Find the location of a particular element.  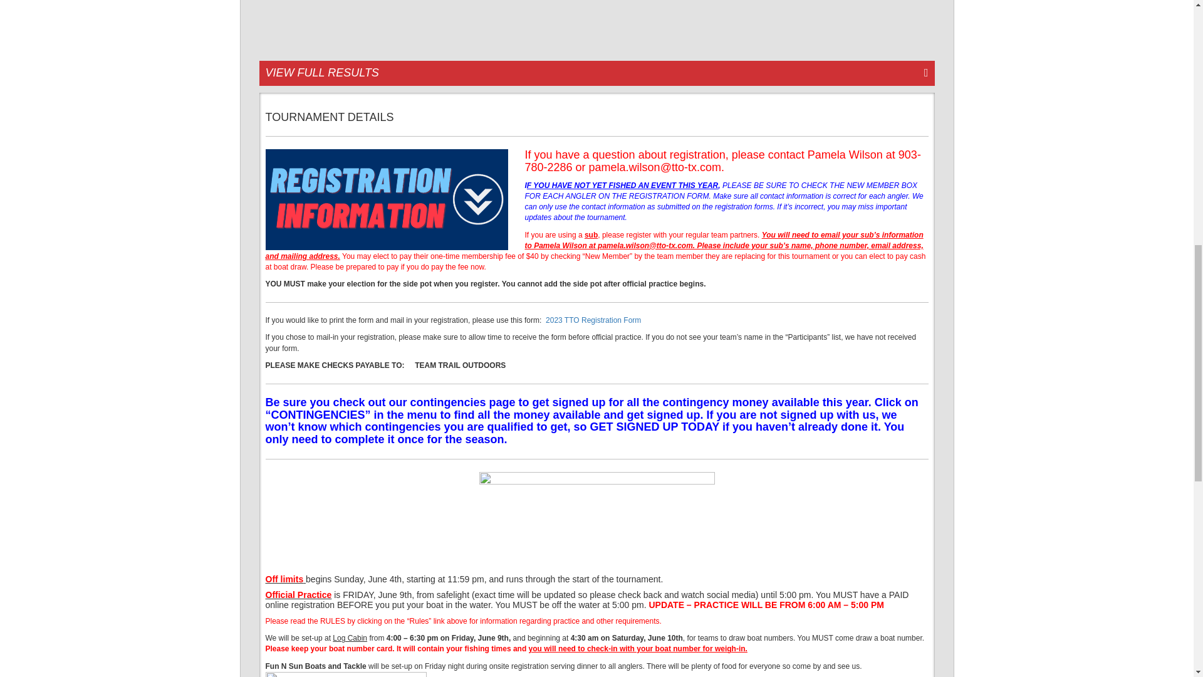

2023 TTO Registration Form is located at coordinates (593, 320).